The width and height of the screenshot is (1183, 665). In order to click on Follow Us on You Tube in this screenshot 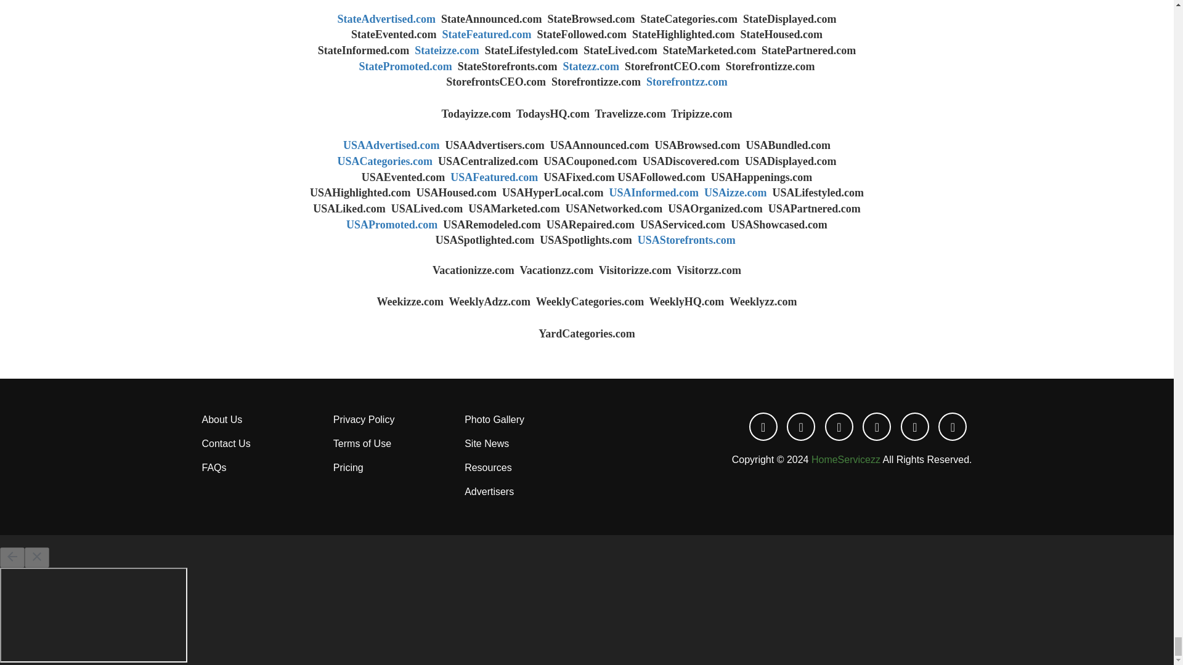, I will do `click(879, 427)`.